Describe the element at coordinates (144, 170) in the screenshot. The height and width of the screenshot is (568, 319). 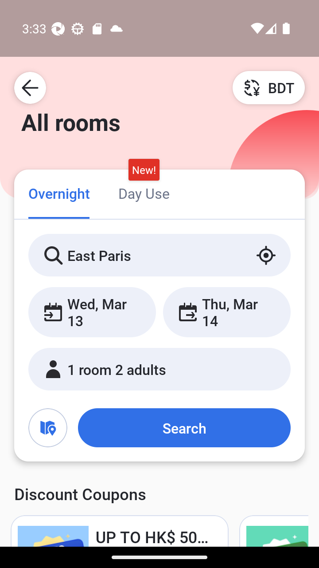
I see `New!` at that location.